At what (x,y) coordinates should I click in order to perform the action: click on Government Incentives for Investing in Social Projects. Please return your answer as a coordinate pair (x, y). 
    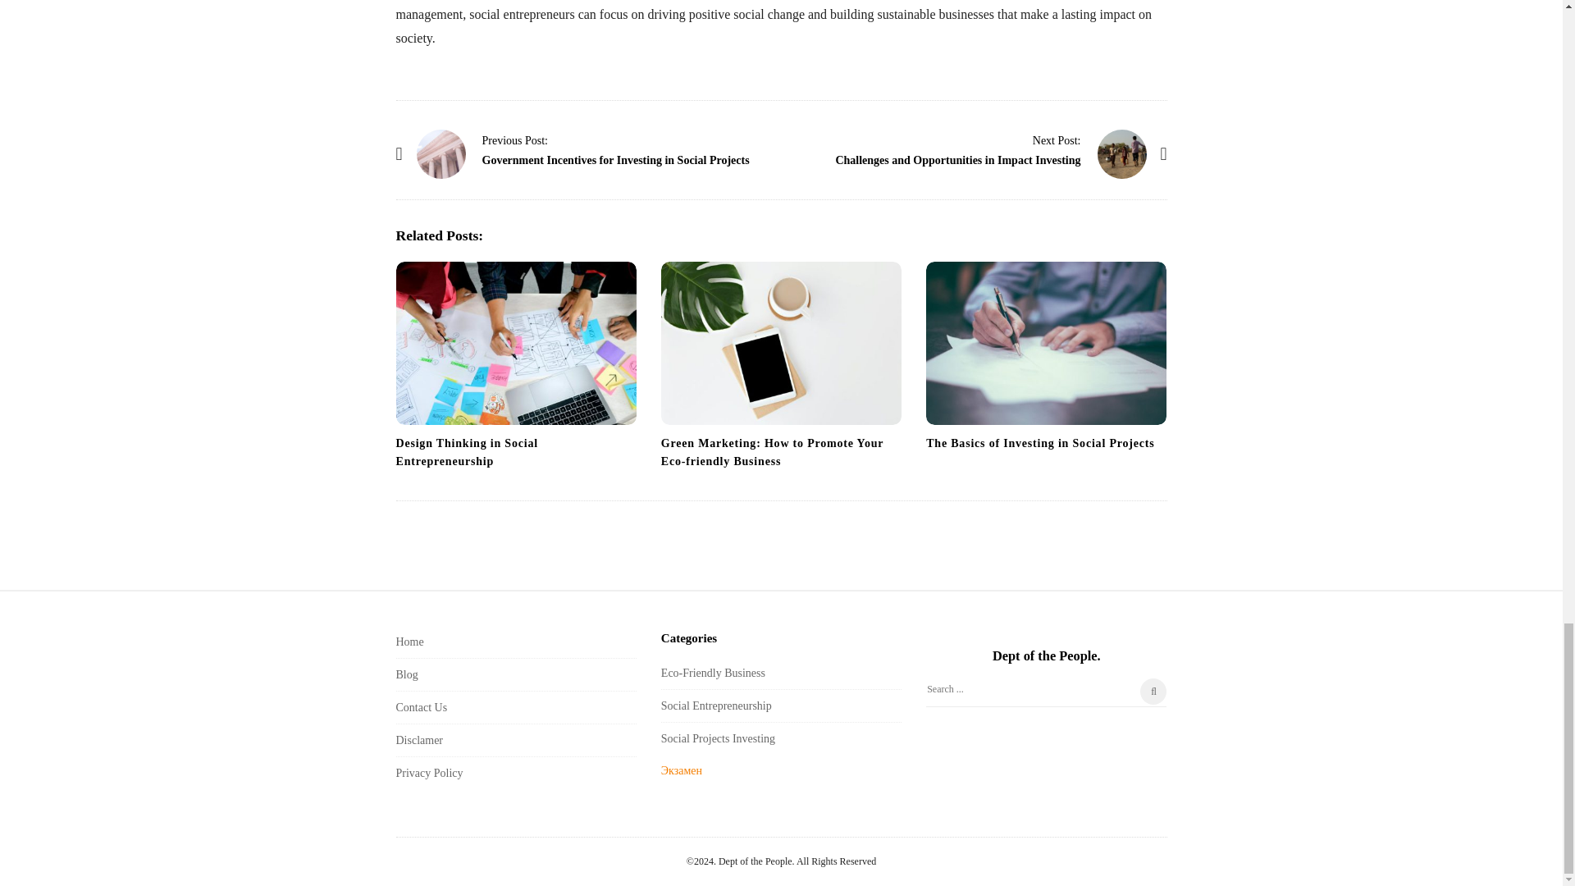
    Looking at the image, I should click on (515, 140).